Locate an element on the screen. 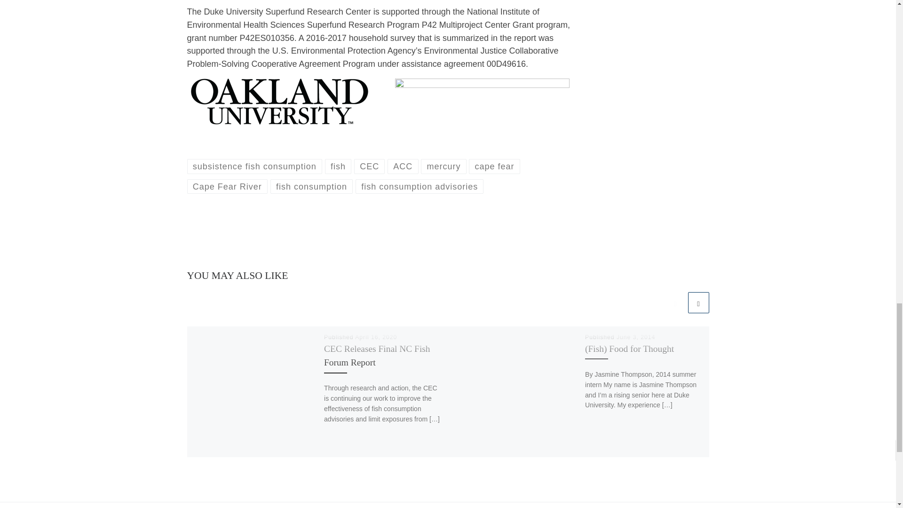 This screenshot has height=508, width=903. View all posts in ACC is located at coordinates (403, 167).